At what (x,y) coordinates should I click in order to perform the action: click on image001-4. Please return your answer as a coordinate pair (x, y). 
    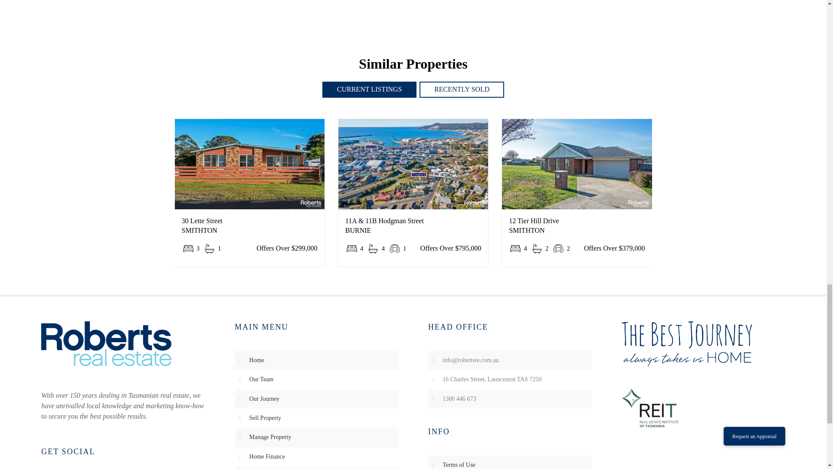
    Looking at the image, I should click on (649, 407).